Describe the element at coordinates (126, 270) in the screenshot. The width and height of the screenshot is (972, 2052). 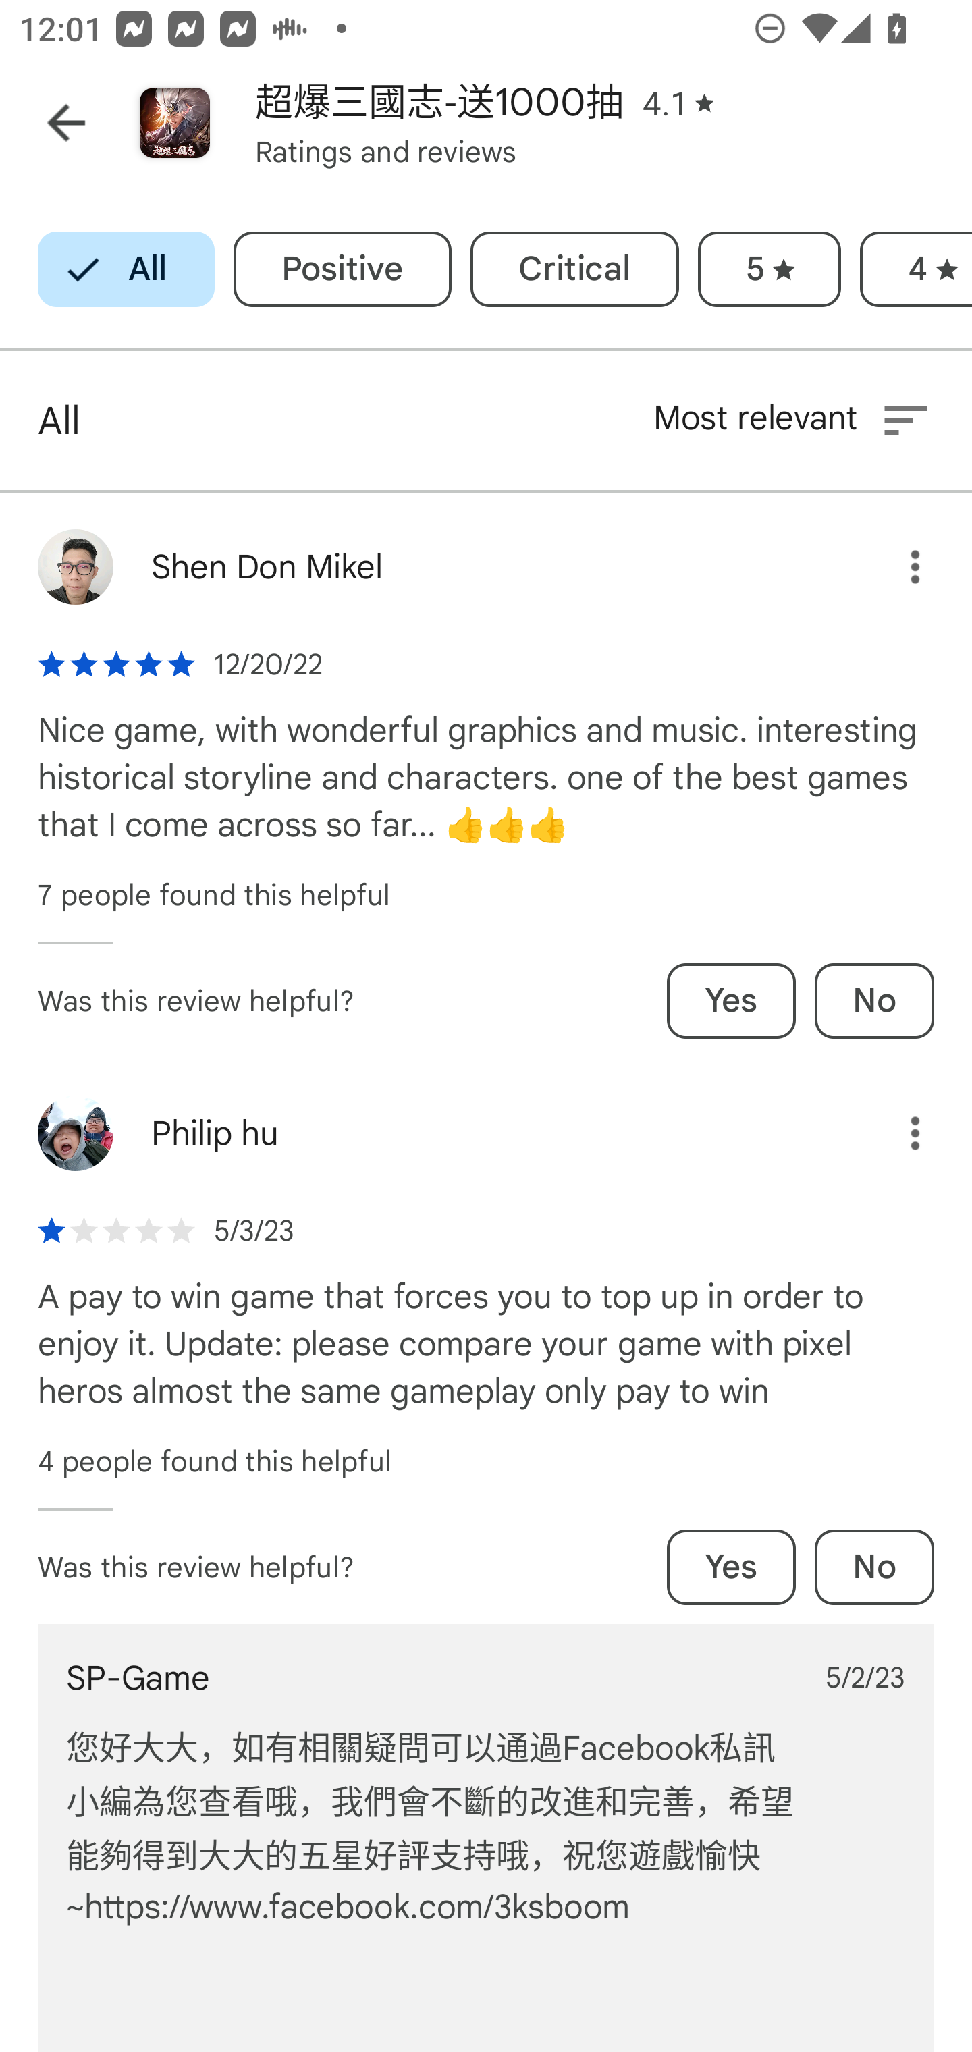
I see `All` at that location.